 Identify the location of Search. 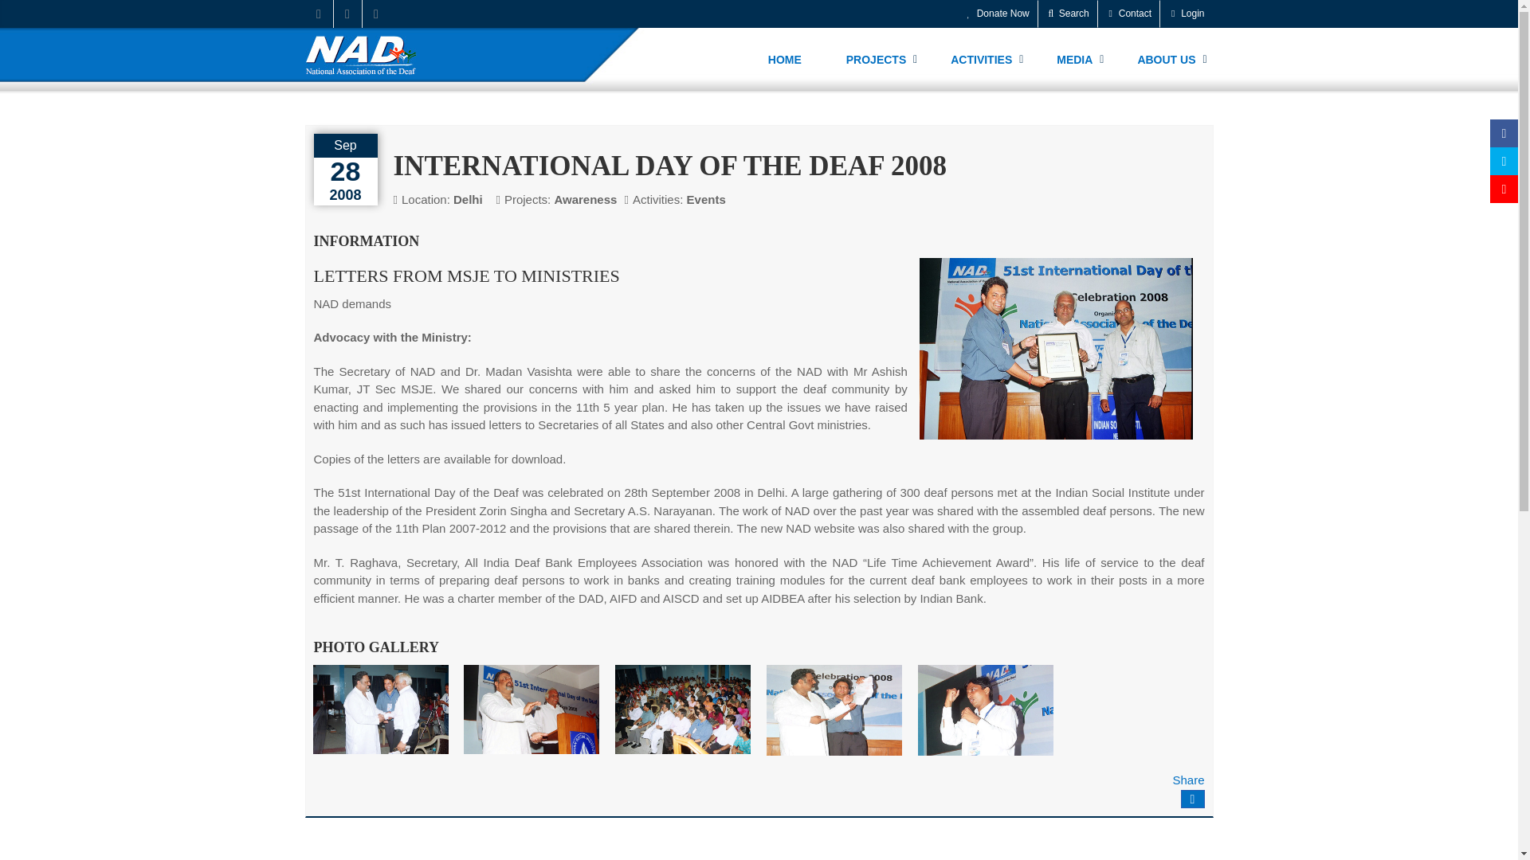
(1068, 14).